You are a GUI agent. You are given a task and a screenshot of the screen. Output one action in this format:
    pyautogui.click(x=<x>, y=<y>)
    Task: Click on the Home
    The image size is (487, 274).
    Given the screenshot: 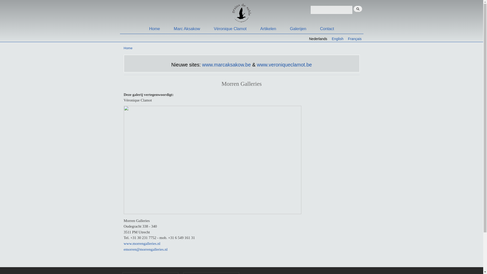 What is the action you would take?
    pyautogui.click(x=155, y=29)
    